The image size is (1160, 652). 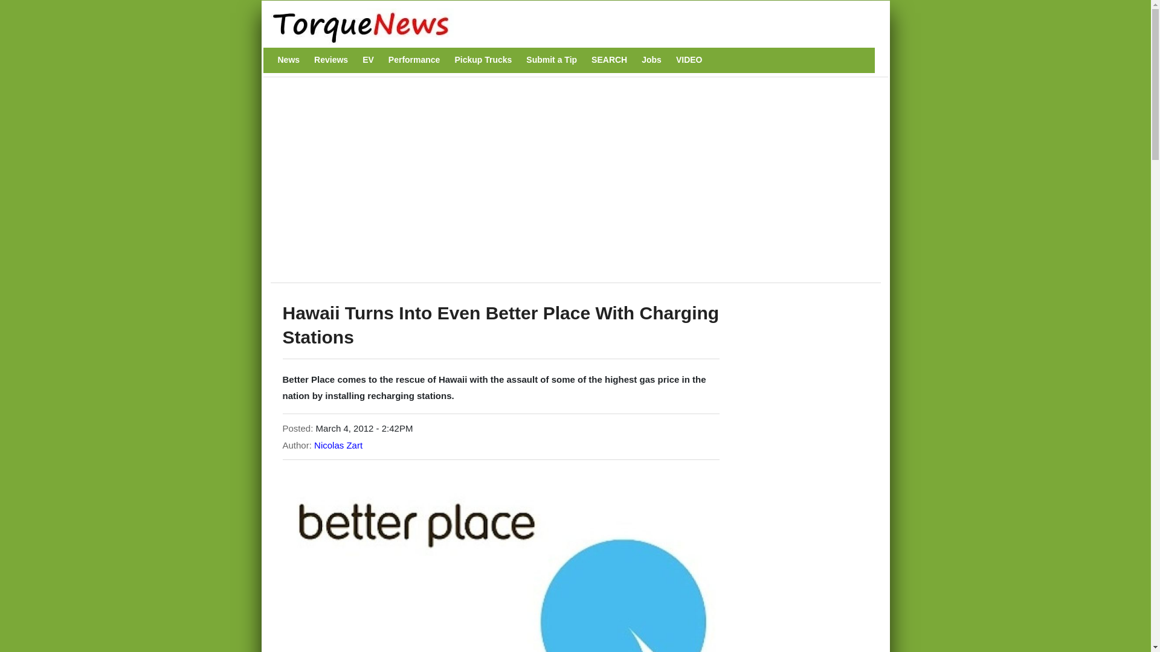 What do you see at coordinates (689, 60) in the screenshot?
I see `VIDEO` at bounding box center [689, 60].